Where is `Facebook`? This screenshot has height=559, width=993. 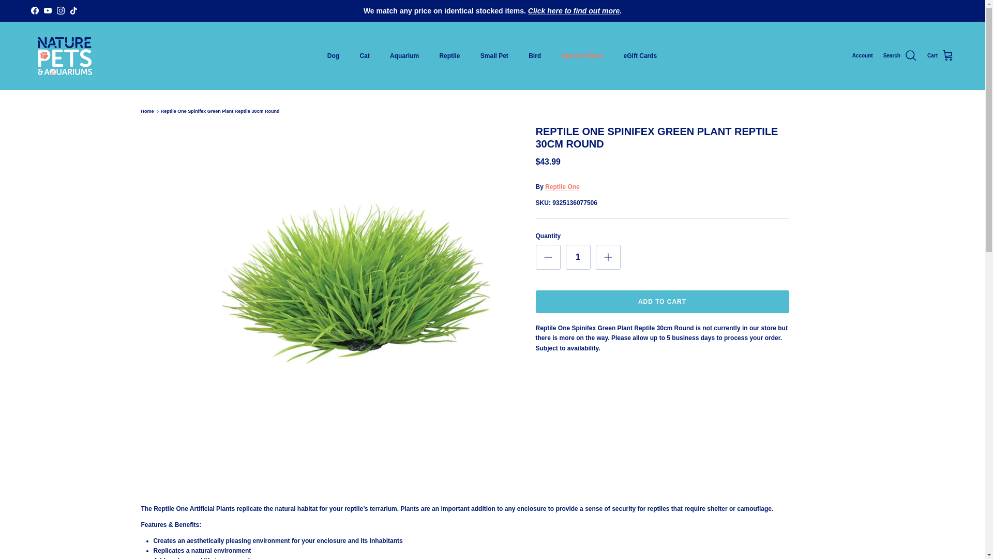
Facebook is located at coordinates (34, 10).